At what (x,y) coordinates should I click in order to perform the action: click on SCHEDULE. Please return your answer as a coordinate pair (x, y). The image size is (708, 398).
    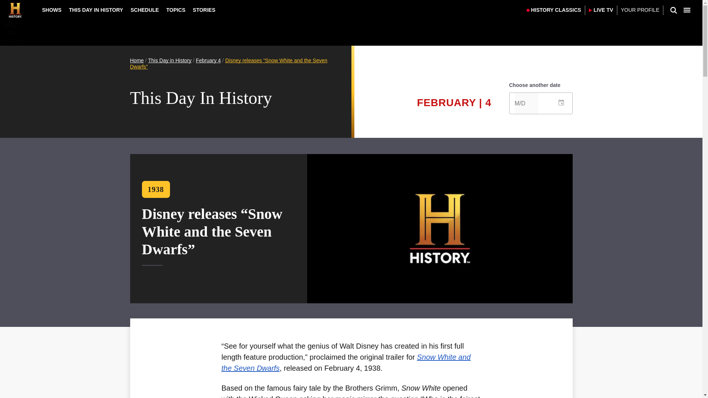
    Looking at the image, I should click on (145, 10).